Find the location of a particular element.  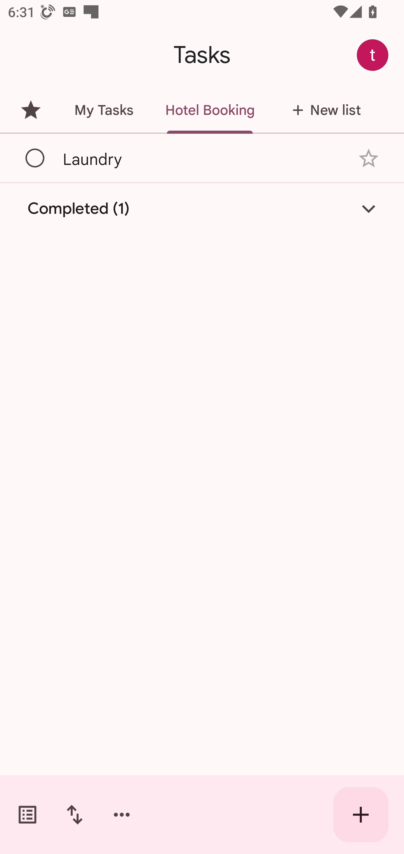

Mark as complete is located at coordinates (35, 158).